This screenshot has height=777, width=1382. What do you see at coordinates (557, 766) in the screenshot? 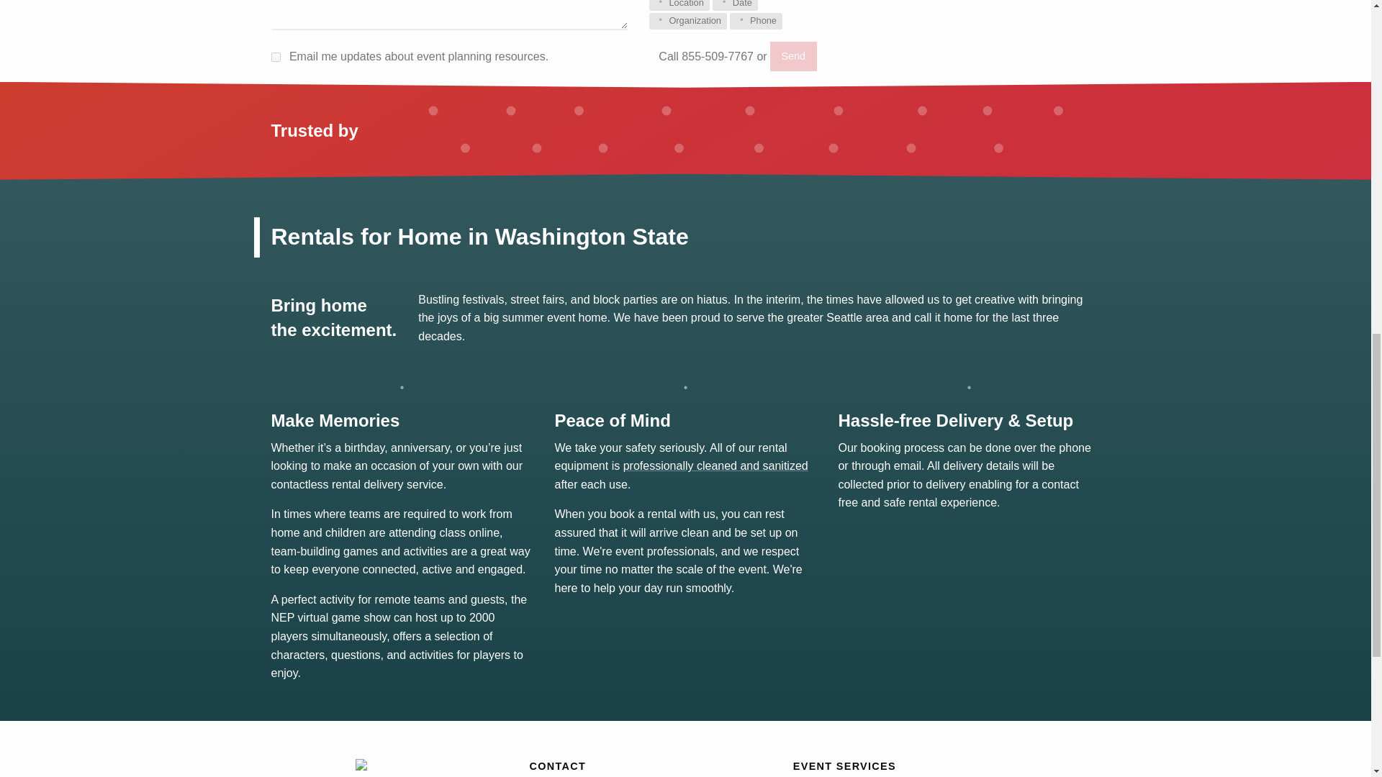
I see `CONTACT` at bounding box center [557, 766].